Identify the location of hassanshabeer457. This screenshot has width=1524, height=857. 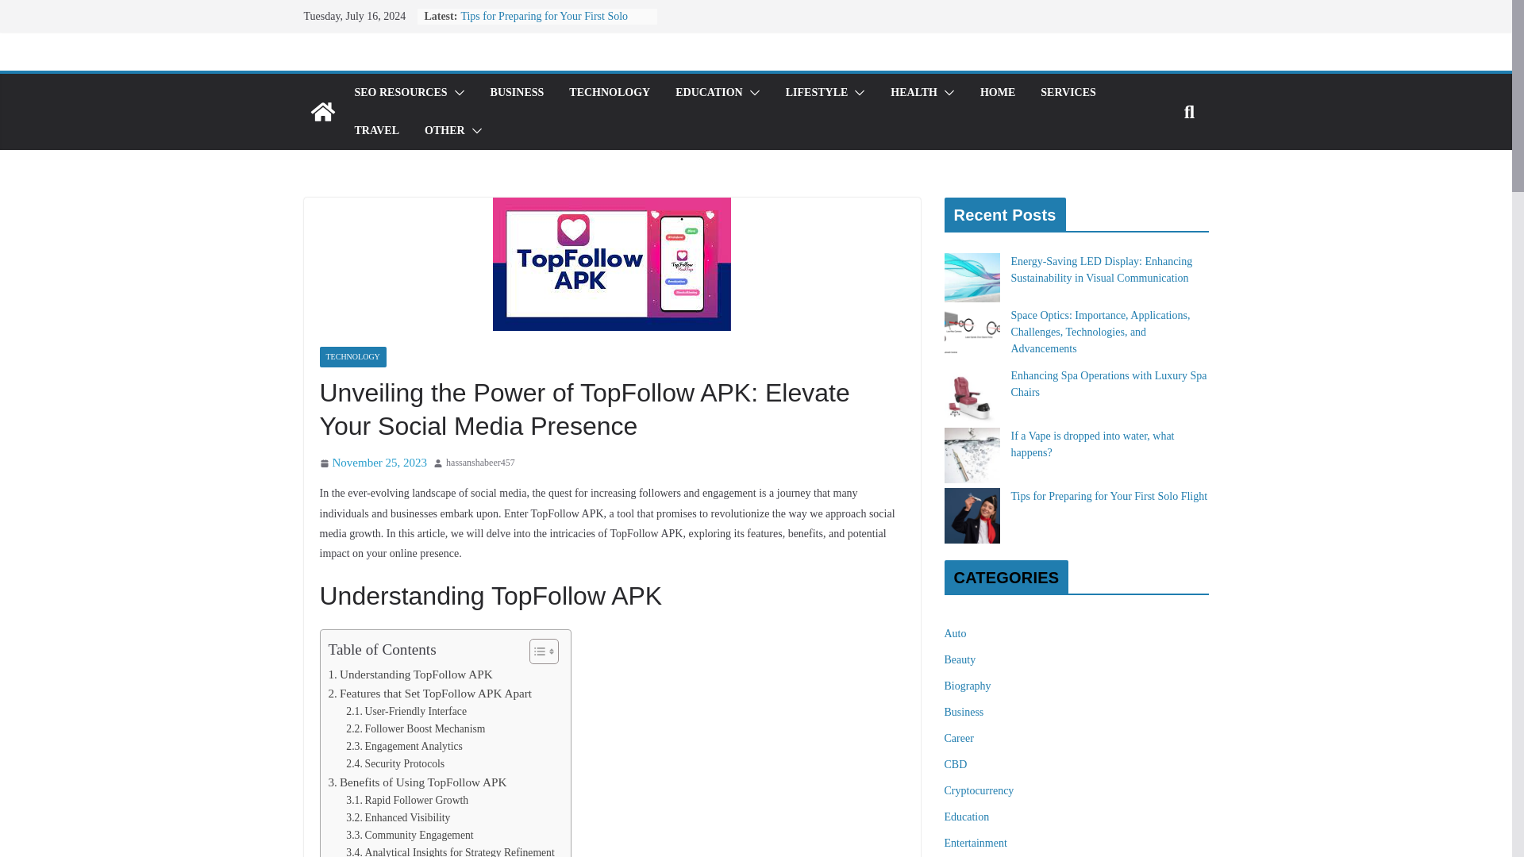
(480, 463).